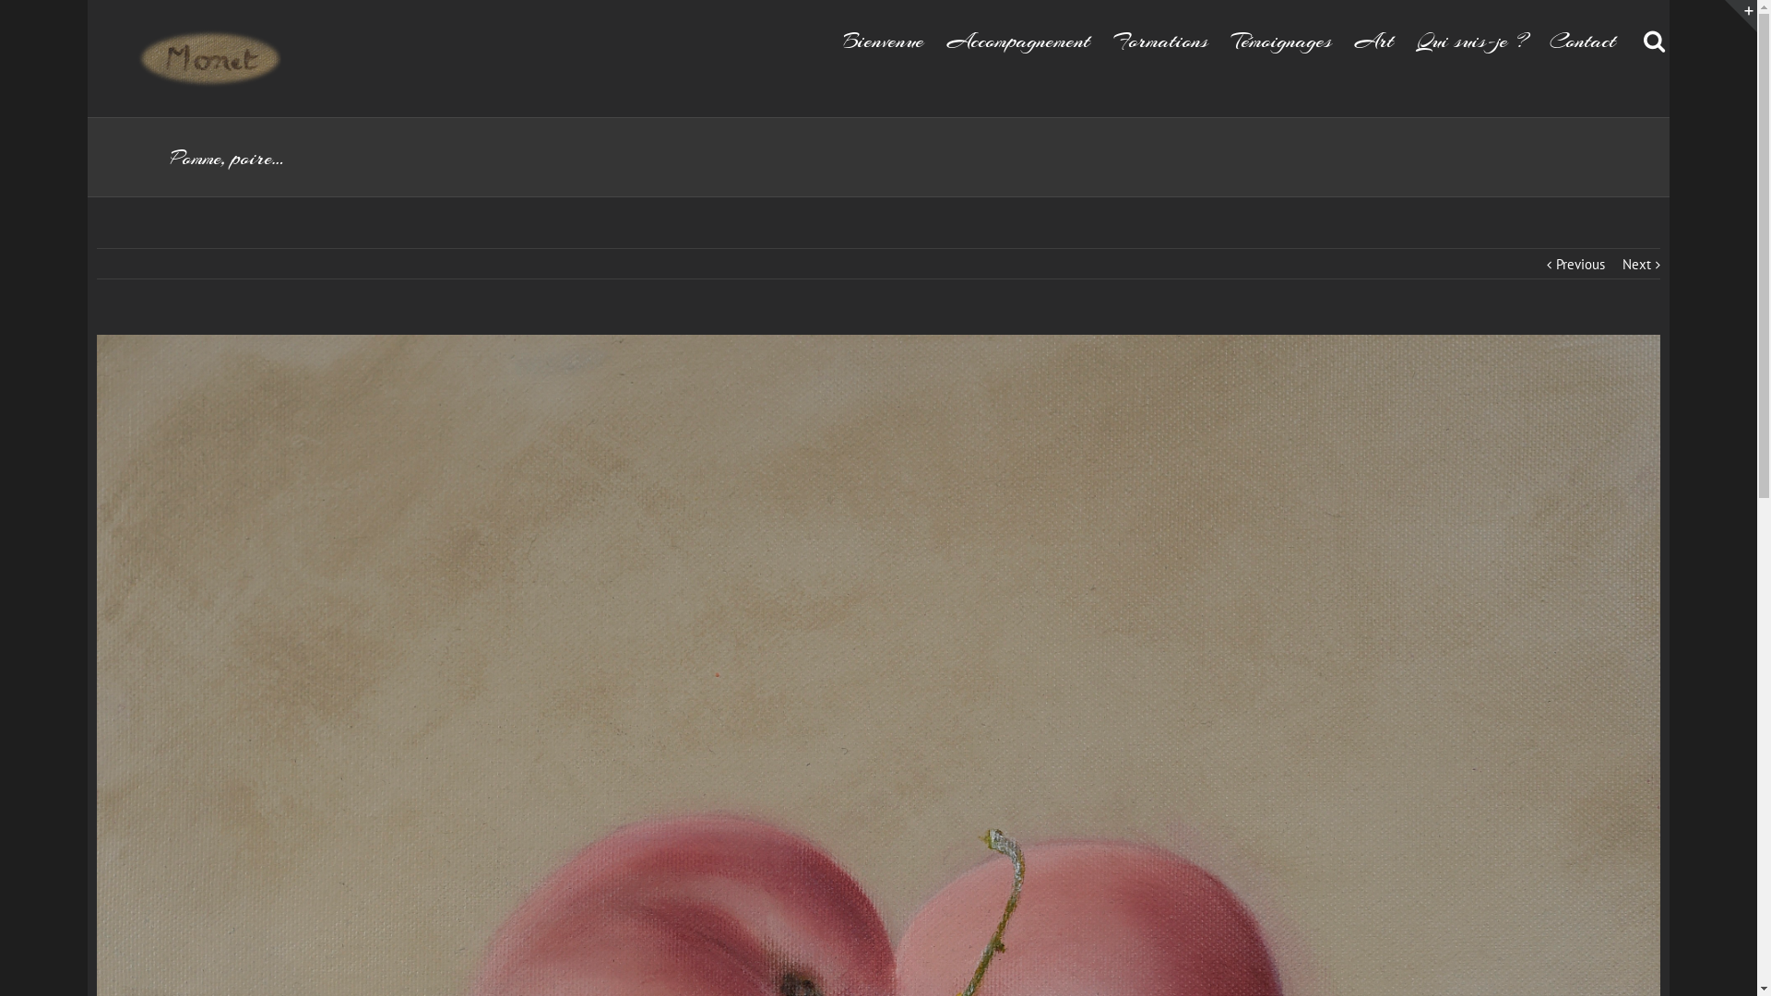 The width and height of the screenshot is (1771, 996). Describe the element at coordinates (1472, 40) in the screenshot. I see `Qui suis-je ?` at that location.